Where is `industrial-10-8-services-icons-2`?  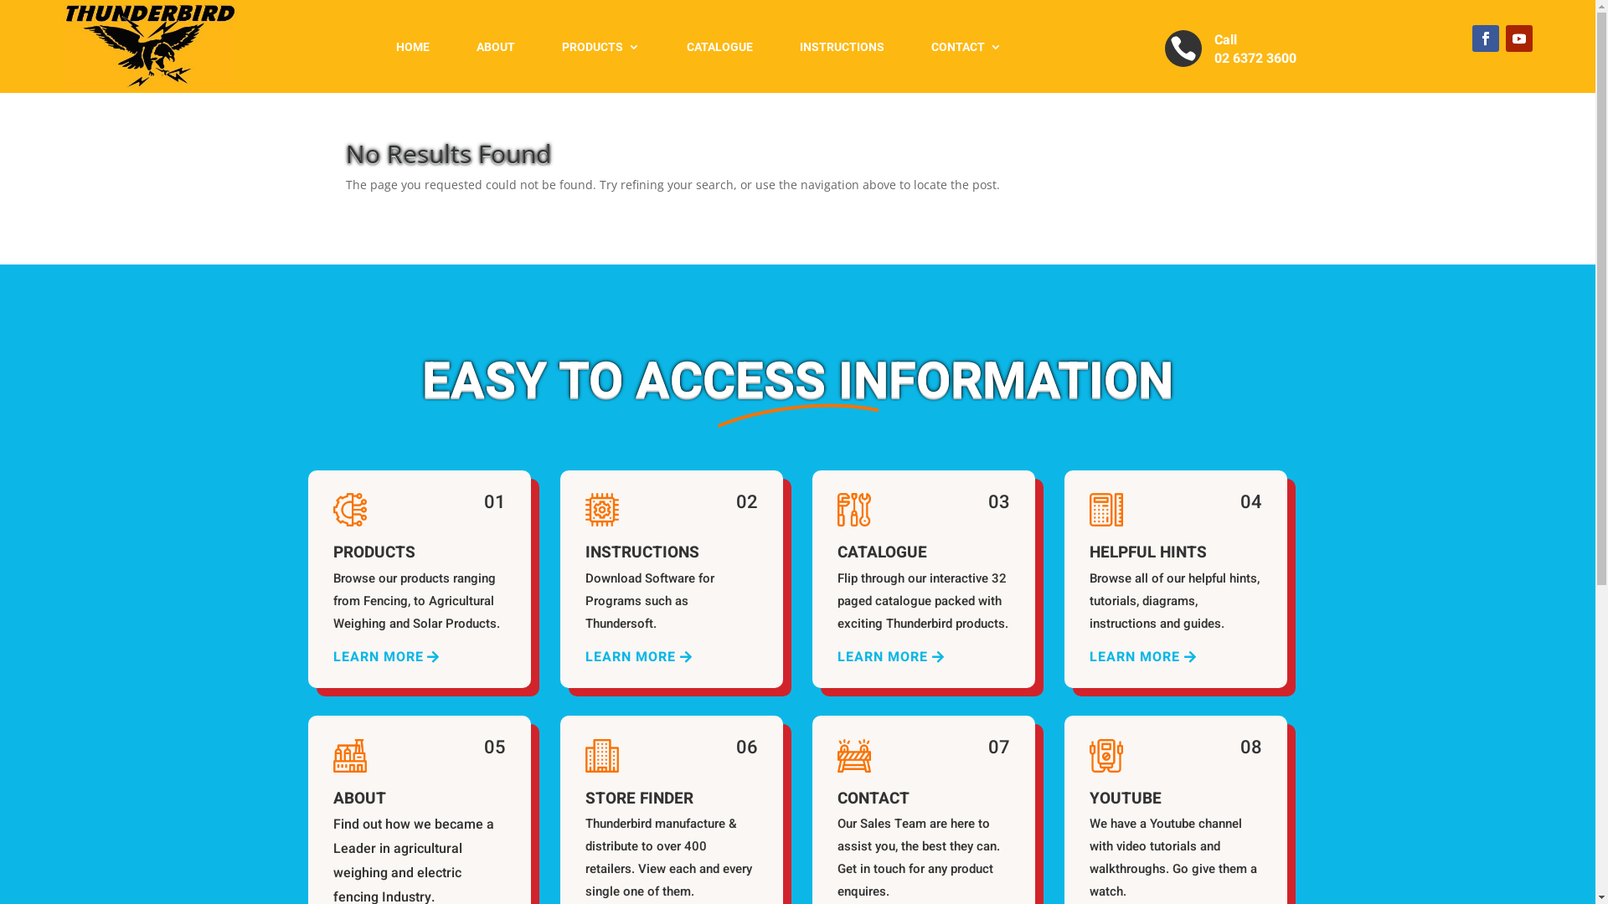 industrial-10-8-services-icons-2 is located at coordinates (1106, 510).